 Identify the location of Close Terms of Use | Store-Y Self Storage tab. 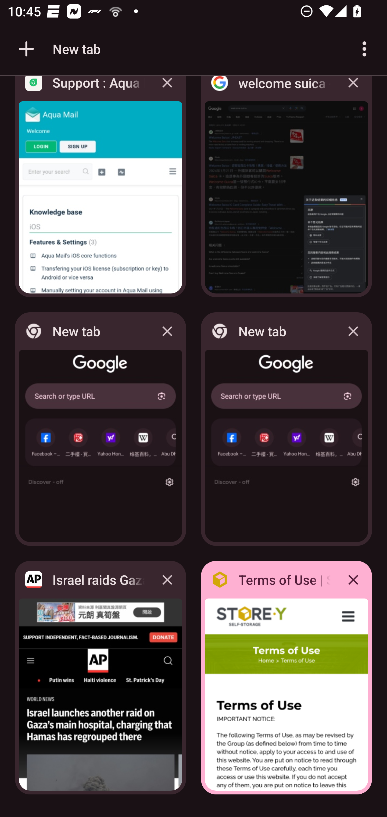
(353, 579).